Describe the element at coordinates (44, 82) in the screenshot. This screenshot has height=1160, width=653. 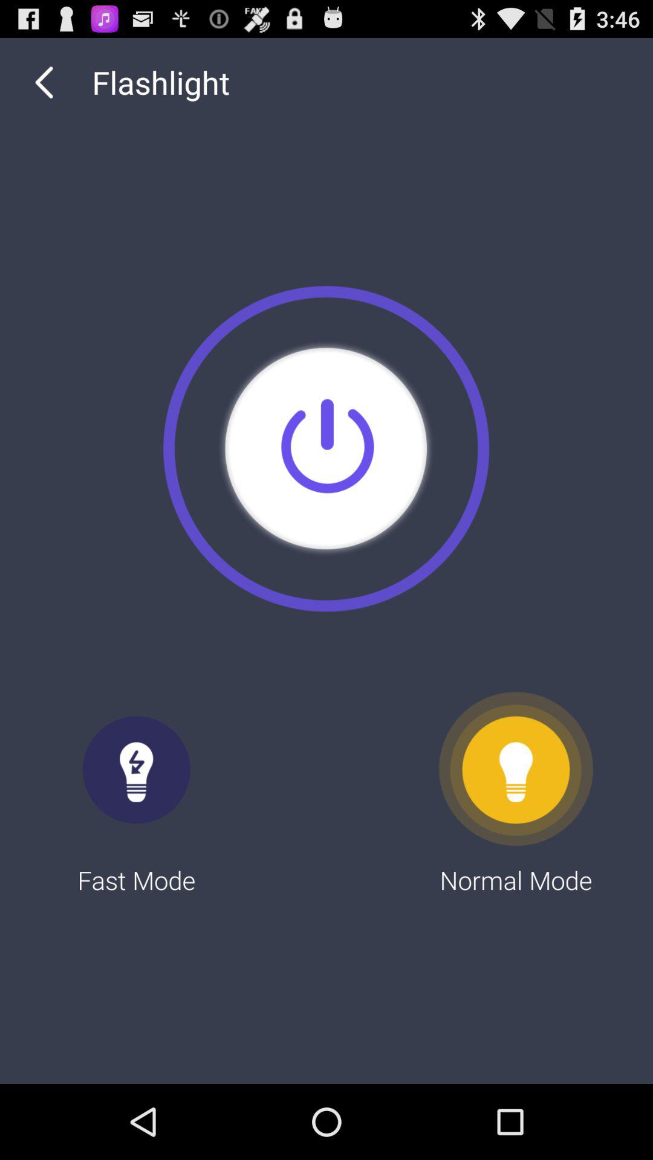
I see `turn off the item next to flashlight item` at that location.